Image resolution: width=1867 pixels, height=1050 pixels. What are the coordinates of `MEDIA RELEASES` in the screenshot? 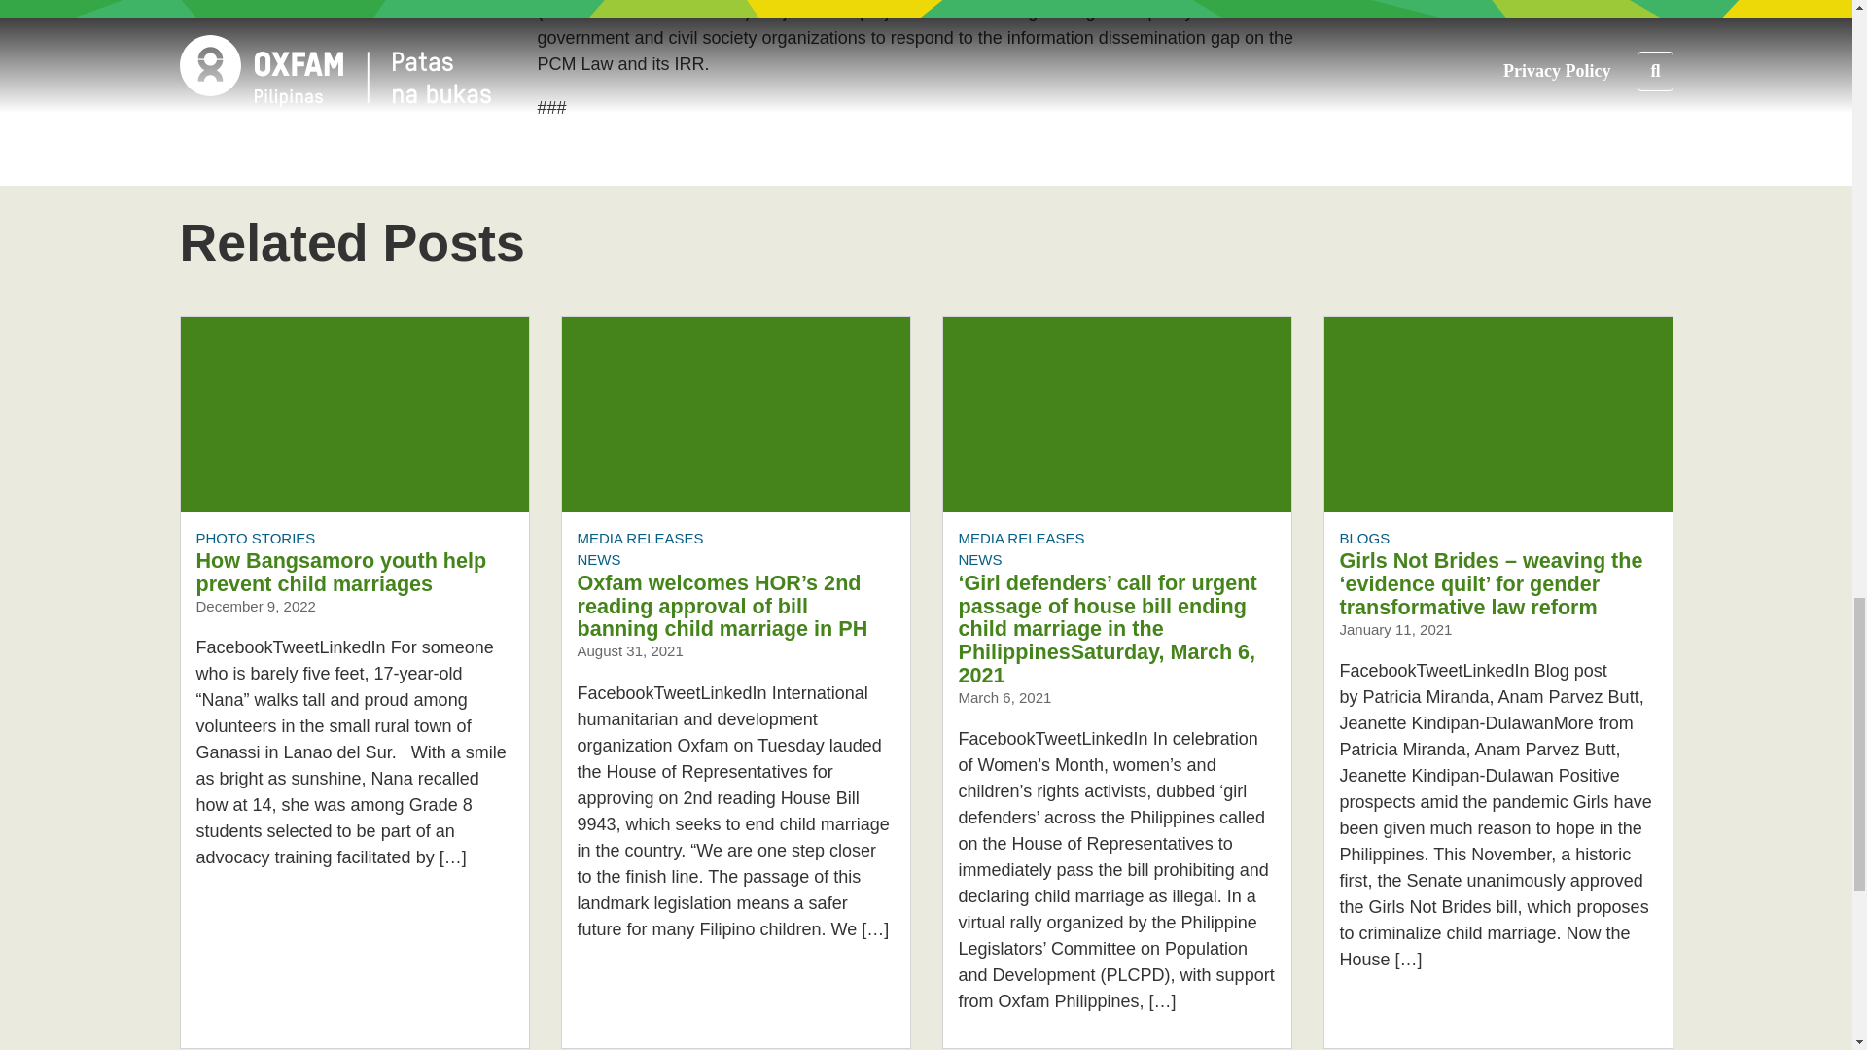 It's located at (640, 538).